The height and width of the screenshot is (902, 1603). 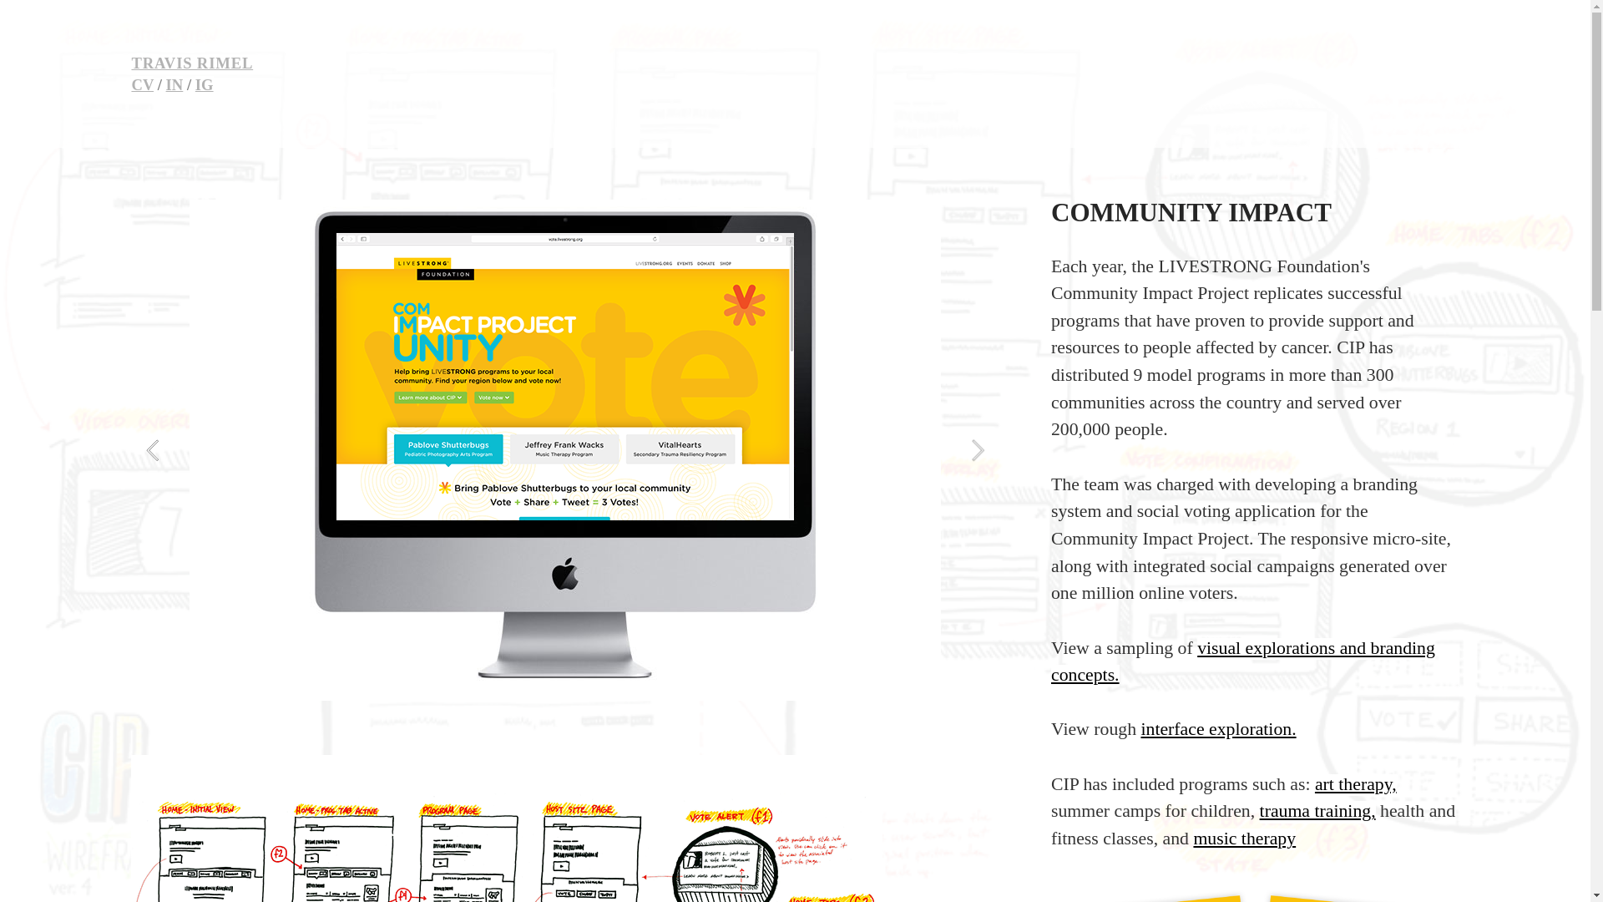 I want to click on IN, so click(x=175, y=85).